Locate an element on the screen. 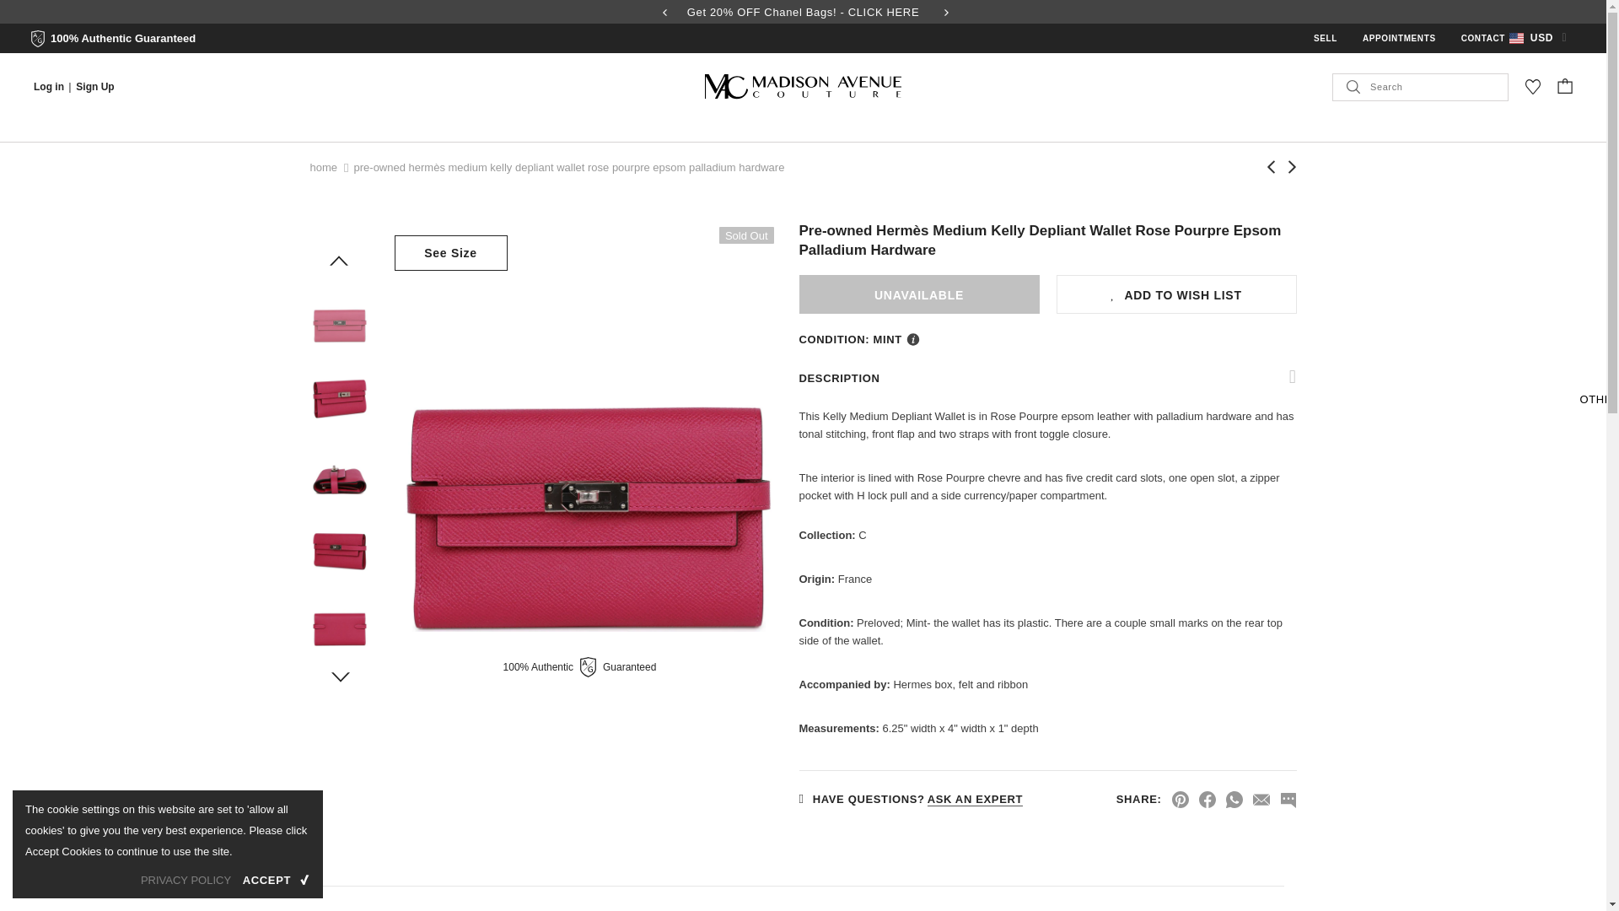 The width and height of the screenshot is (1619, 911). APPOINTMENTS is located at coordinates (1400, 38).